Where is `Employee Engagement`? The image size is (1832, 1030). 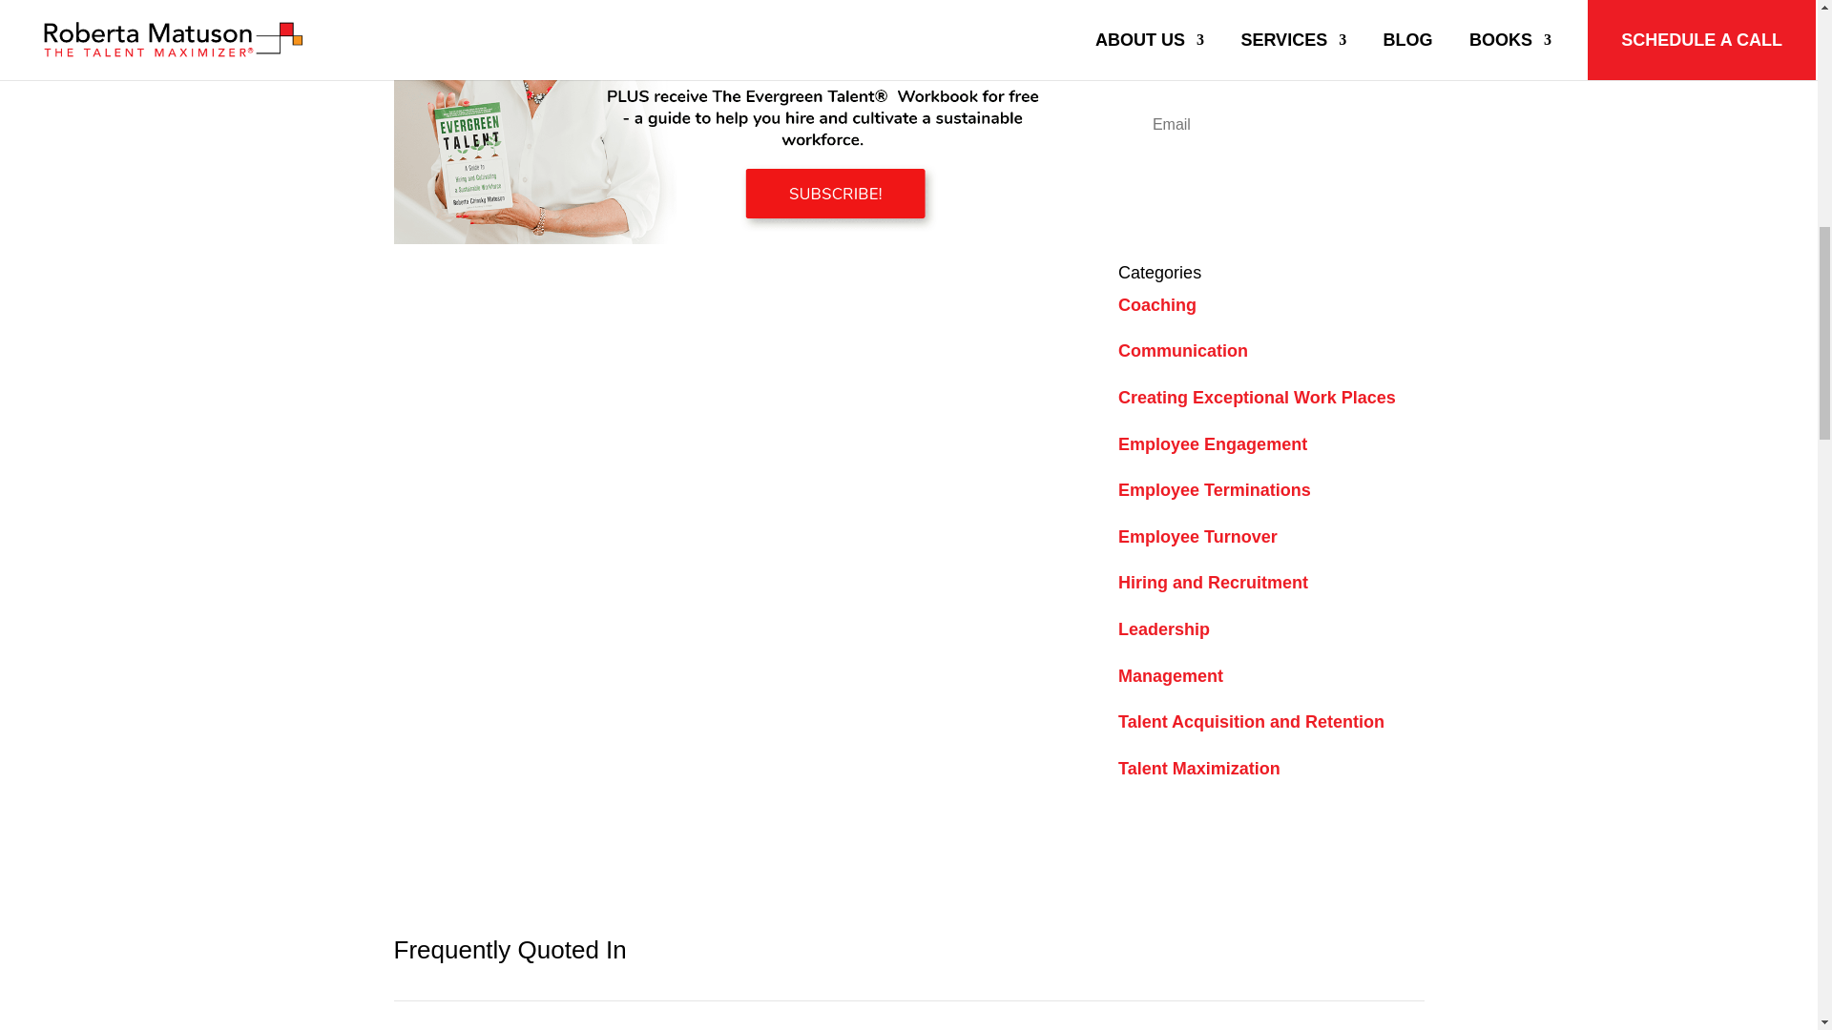 Employee Engagement is located at coordinates (1212, 444).